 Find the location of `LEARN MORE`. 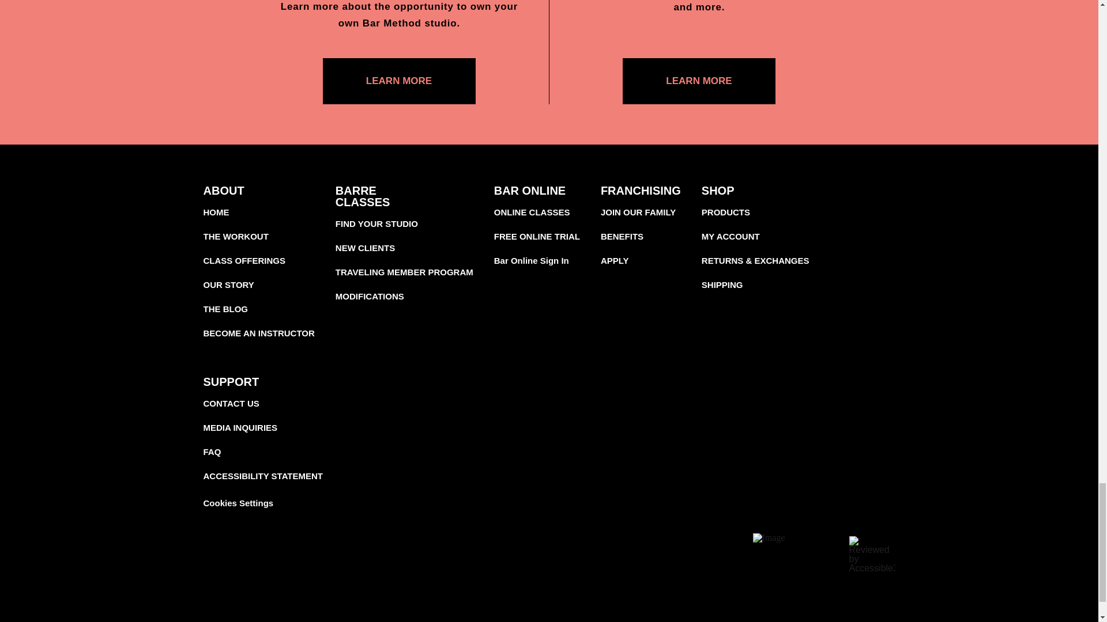

LEARN MORE is located at coordinates (399, 81).